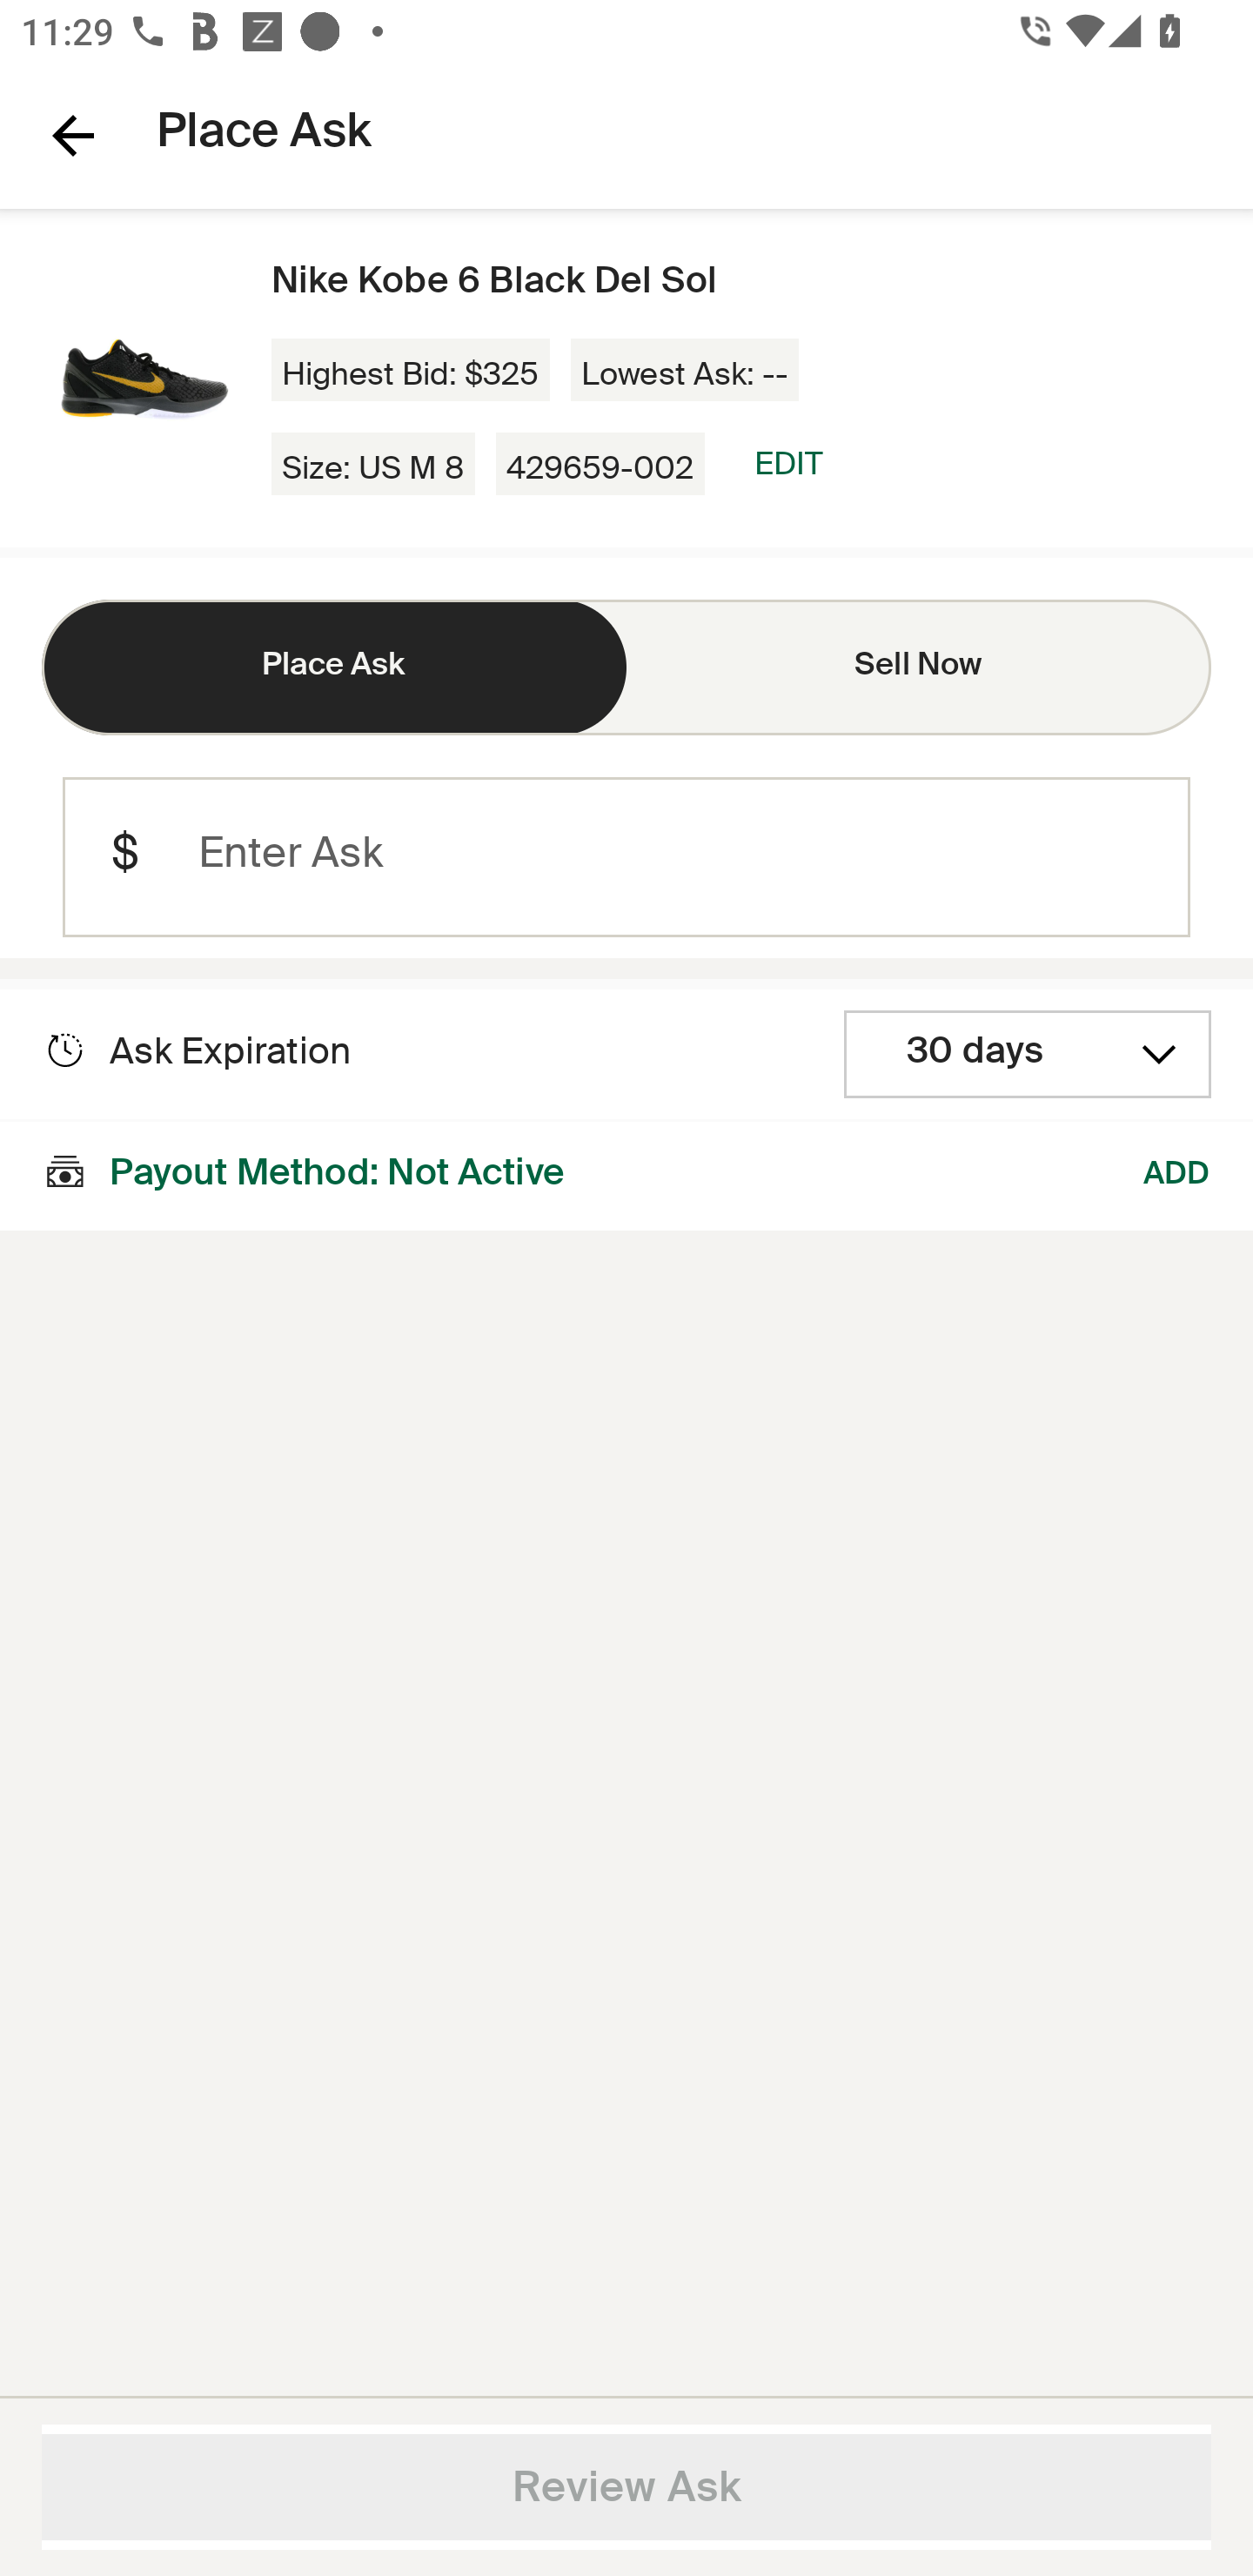 This screenshot has height=2576, width=1253. Describe the element at coordinates (788, 463) in the screenshot. I see `EDIT` at that location.